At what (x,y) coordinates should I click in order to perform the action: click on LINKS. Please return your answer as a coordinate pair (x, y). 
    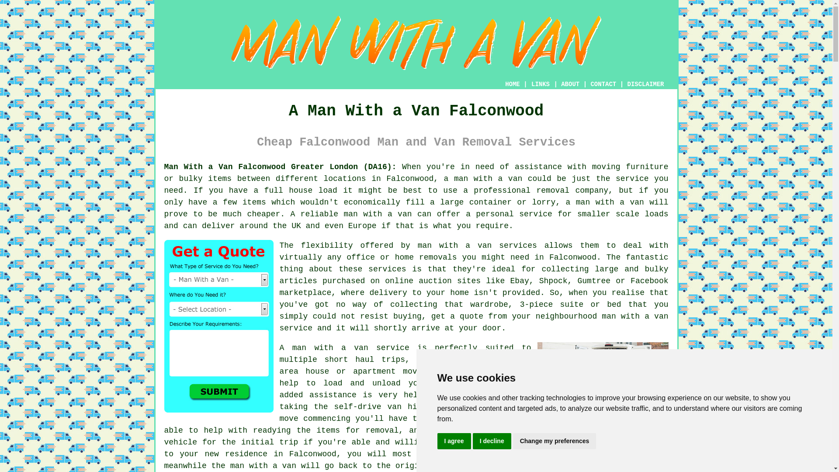
    Looking at the image, I should click on (541, 84).